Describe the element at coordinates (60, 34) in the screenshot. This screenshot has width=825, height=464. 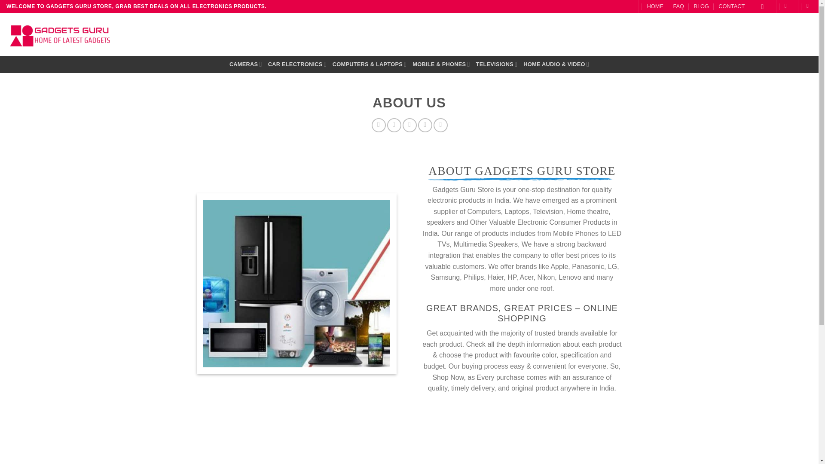
I see `Gadgets Guru - Home Of Latest Gadgets` at that location.